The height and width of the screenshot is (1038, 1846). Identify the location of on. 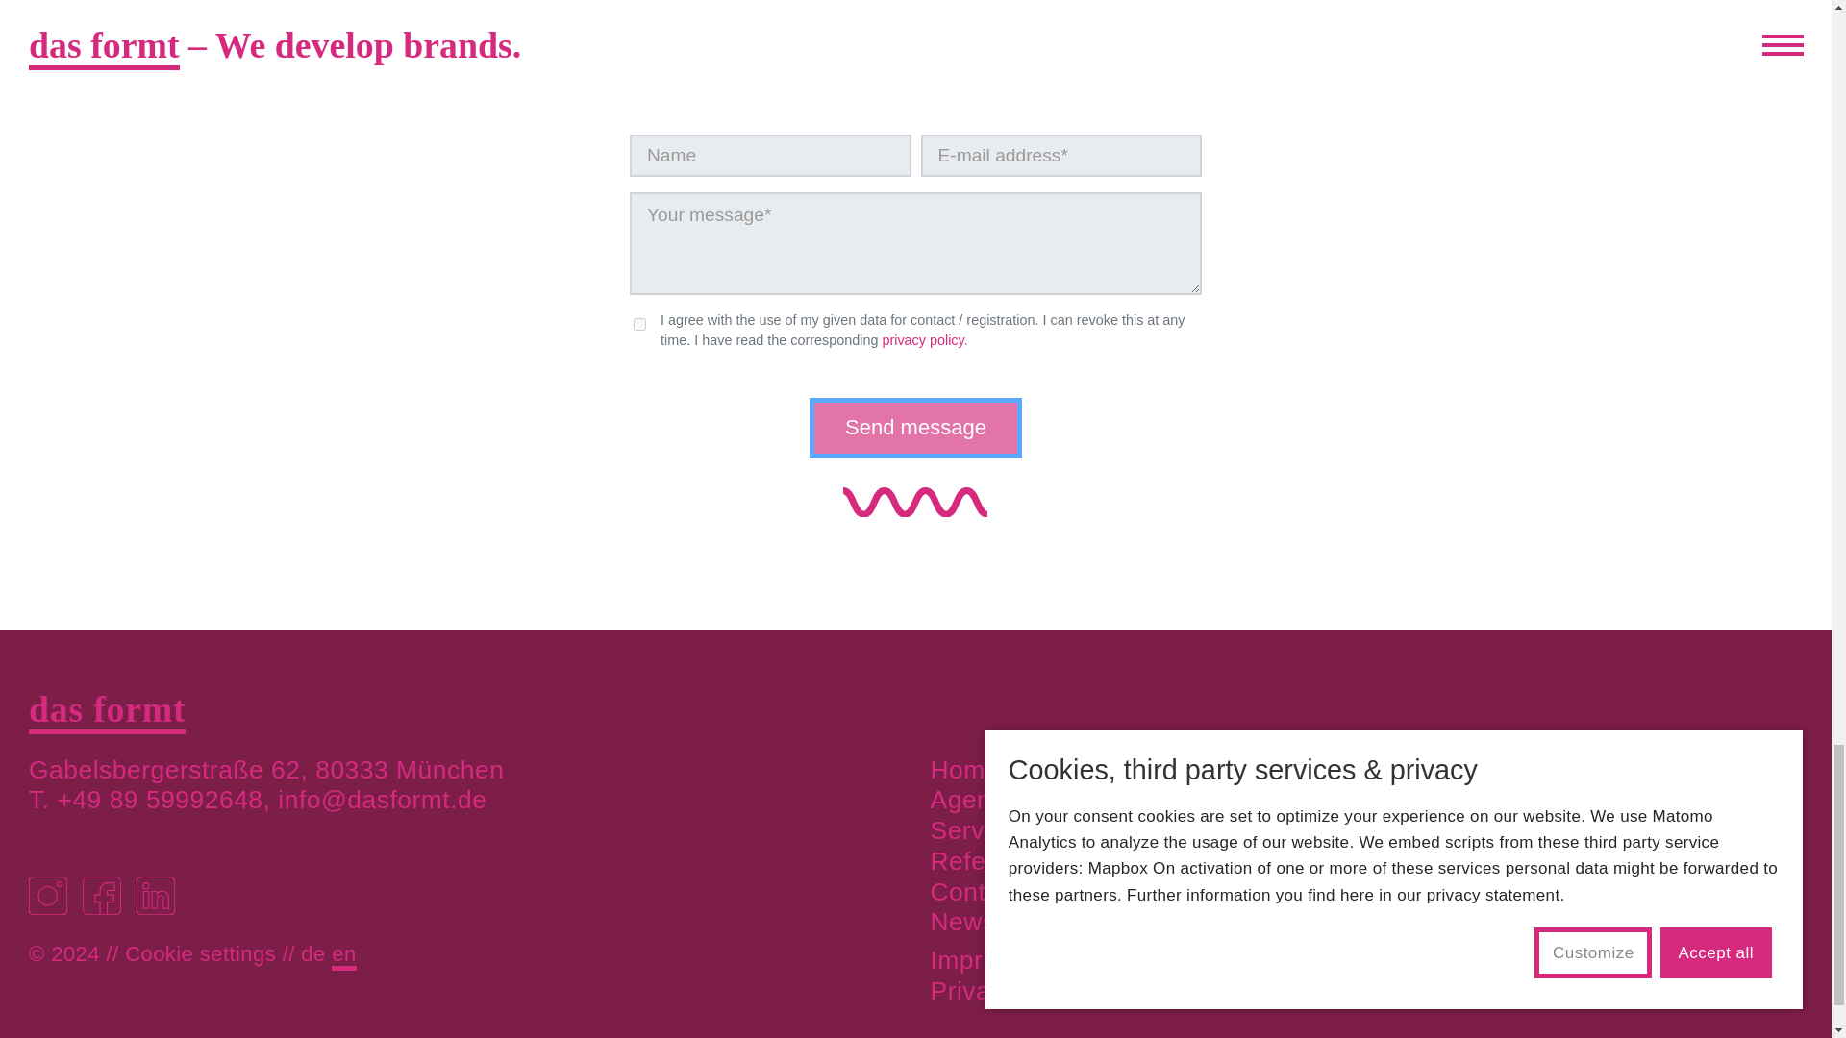
(639, 324).